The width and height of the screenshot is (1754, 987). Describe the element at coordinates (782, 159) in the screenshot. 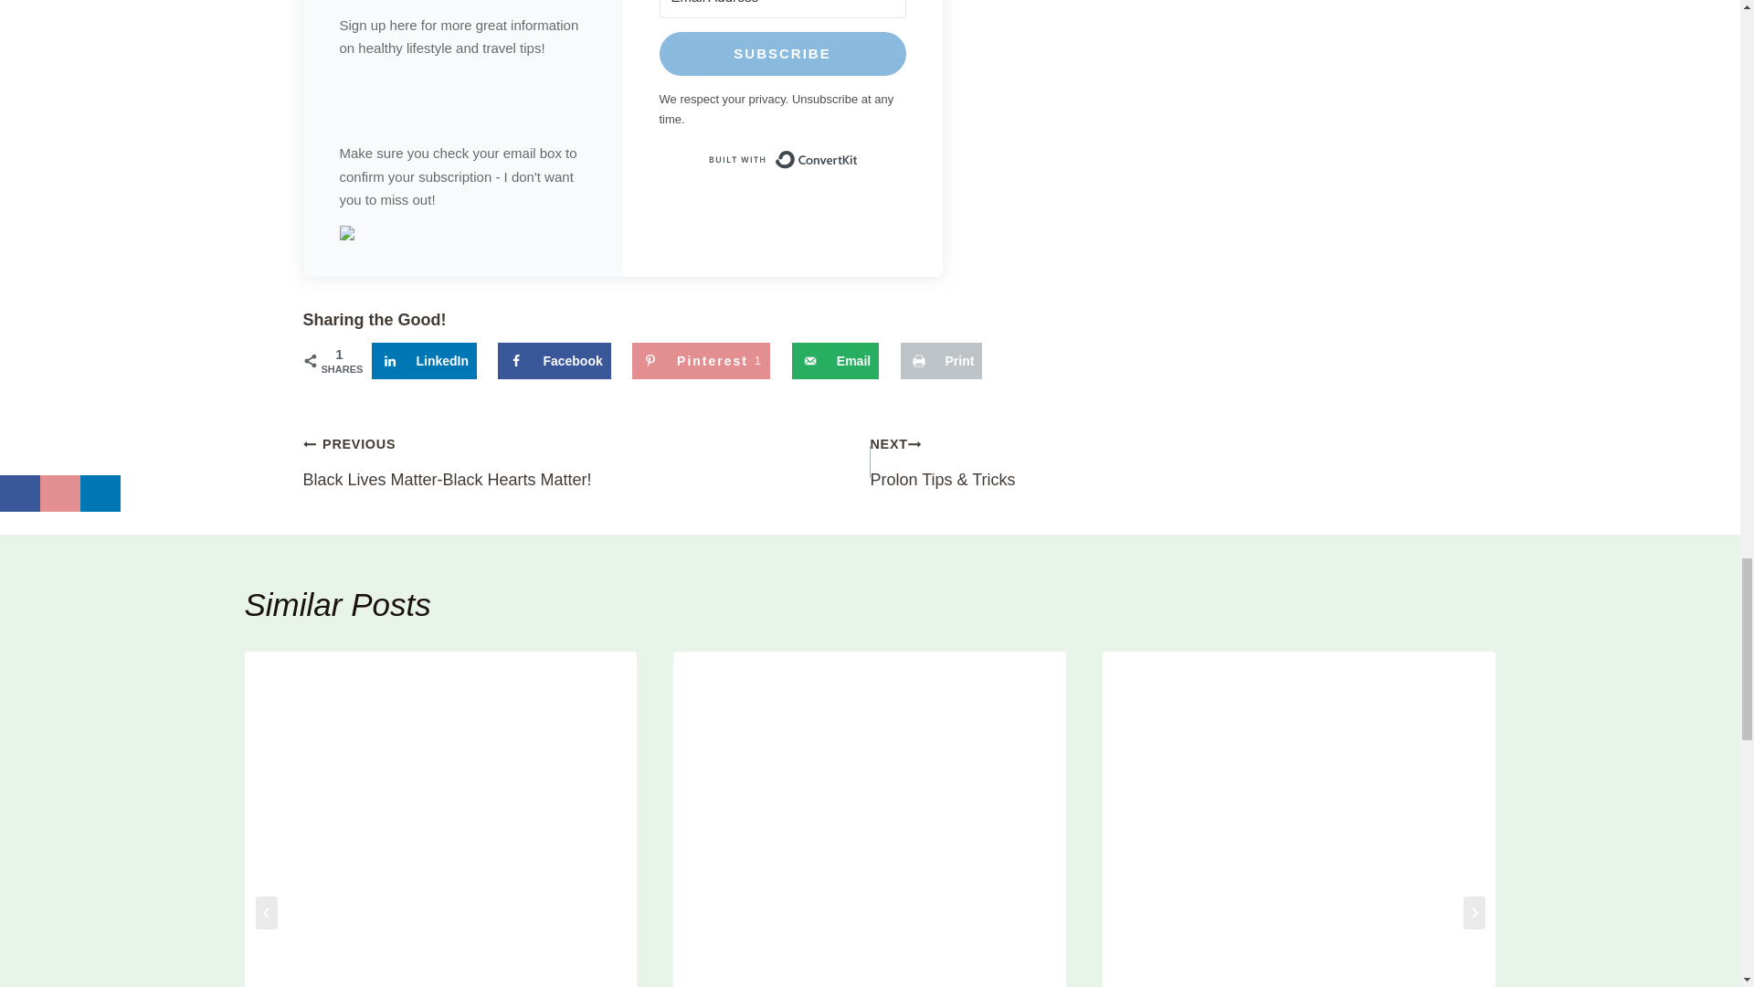

I see `Print this webpage` at that location.